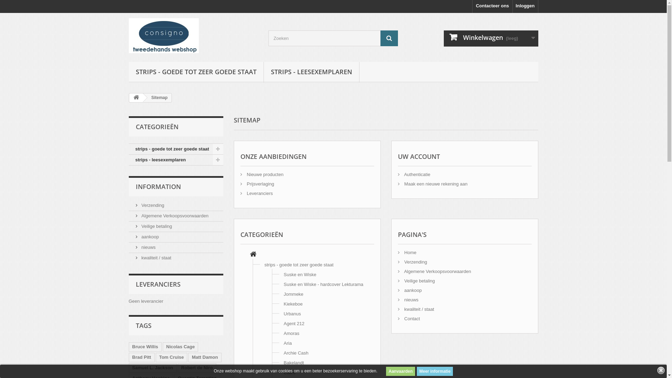  What do you see at coordinates (145, 347) in the screenshot?
I see `Bruce Willis` at bounding box center [145, 347].